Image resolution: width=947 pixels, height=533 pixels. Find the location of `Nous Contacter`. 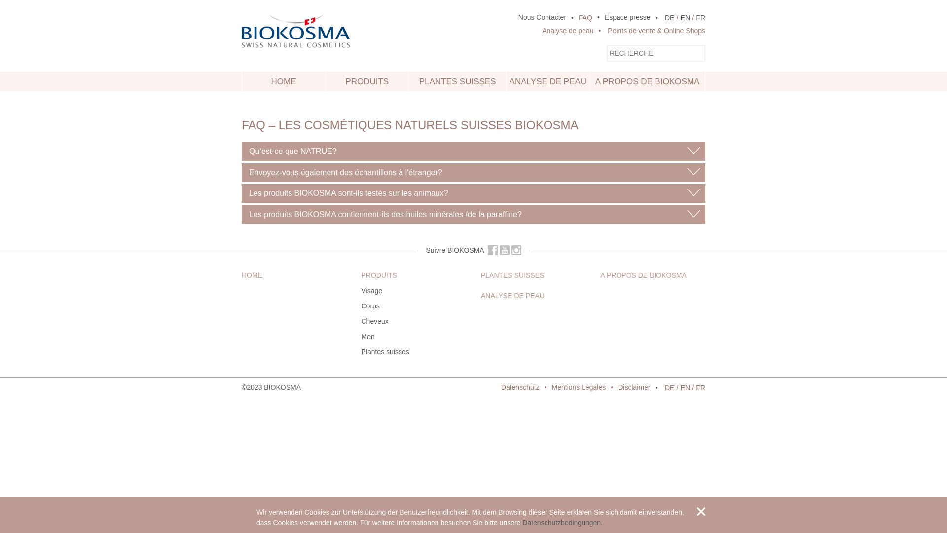

Nous Contacter is located at coordinates (543, 18).